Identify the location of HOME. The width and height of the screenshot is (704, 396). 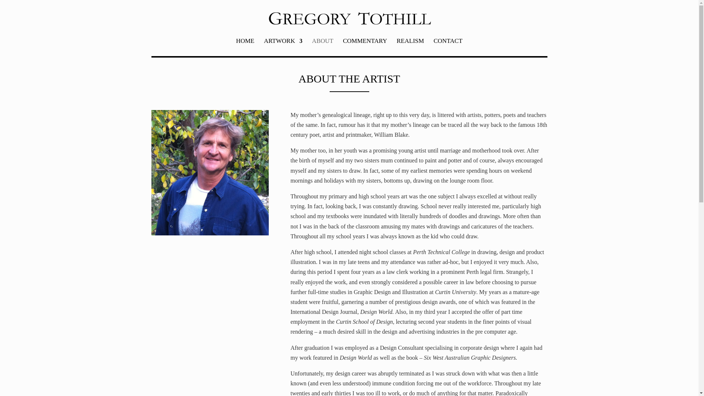
(245, 47).